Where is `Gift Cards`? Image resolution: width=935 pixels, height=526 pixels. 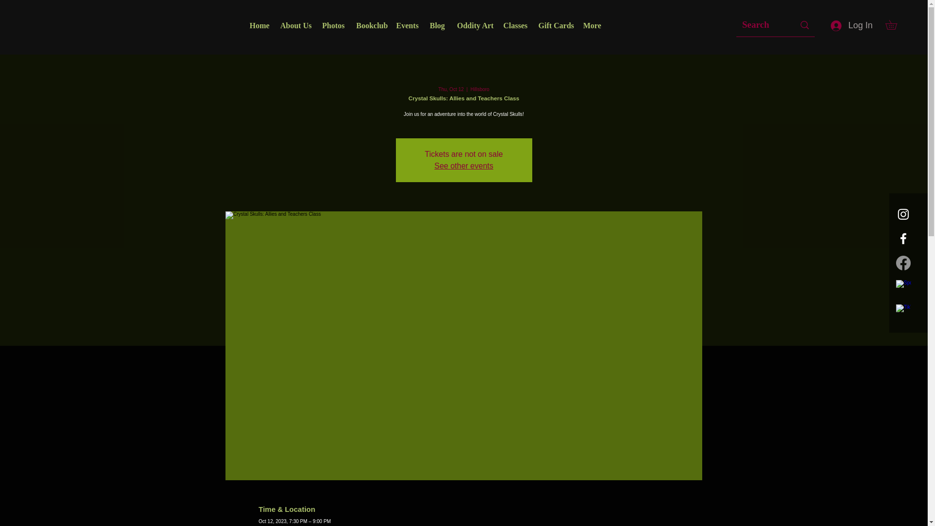
Gift Cards is located at coordinates (553, 25).